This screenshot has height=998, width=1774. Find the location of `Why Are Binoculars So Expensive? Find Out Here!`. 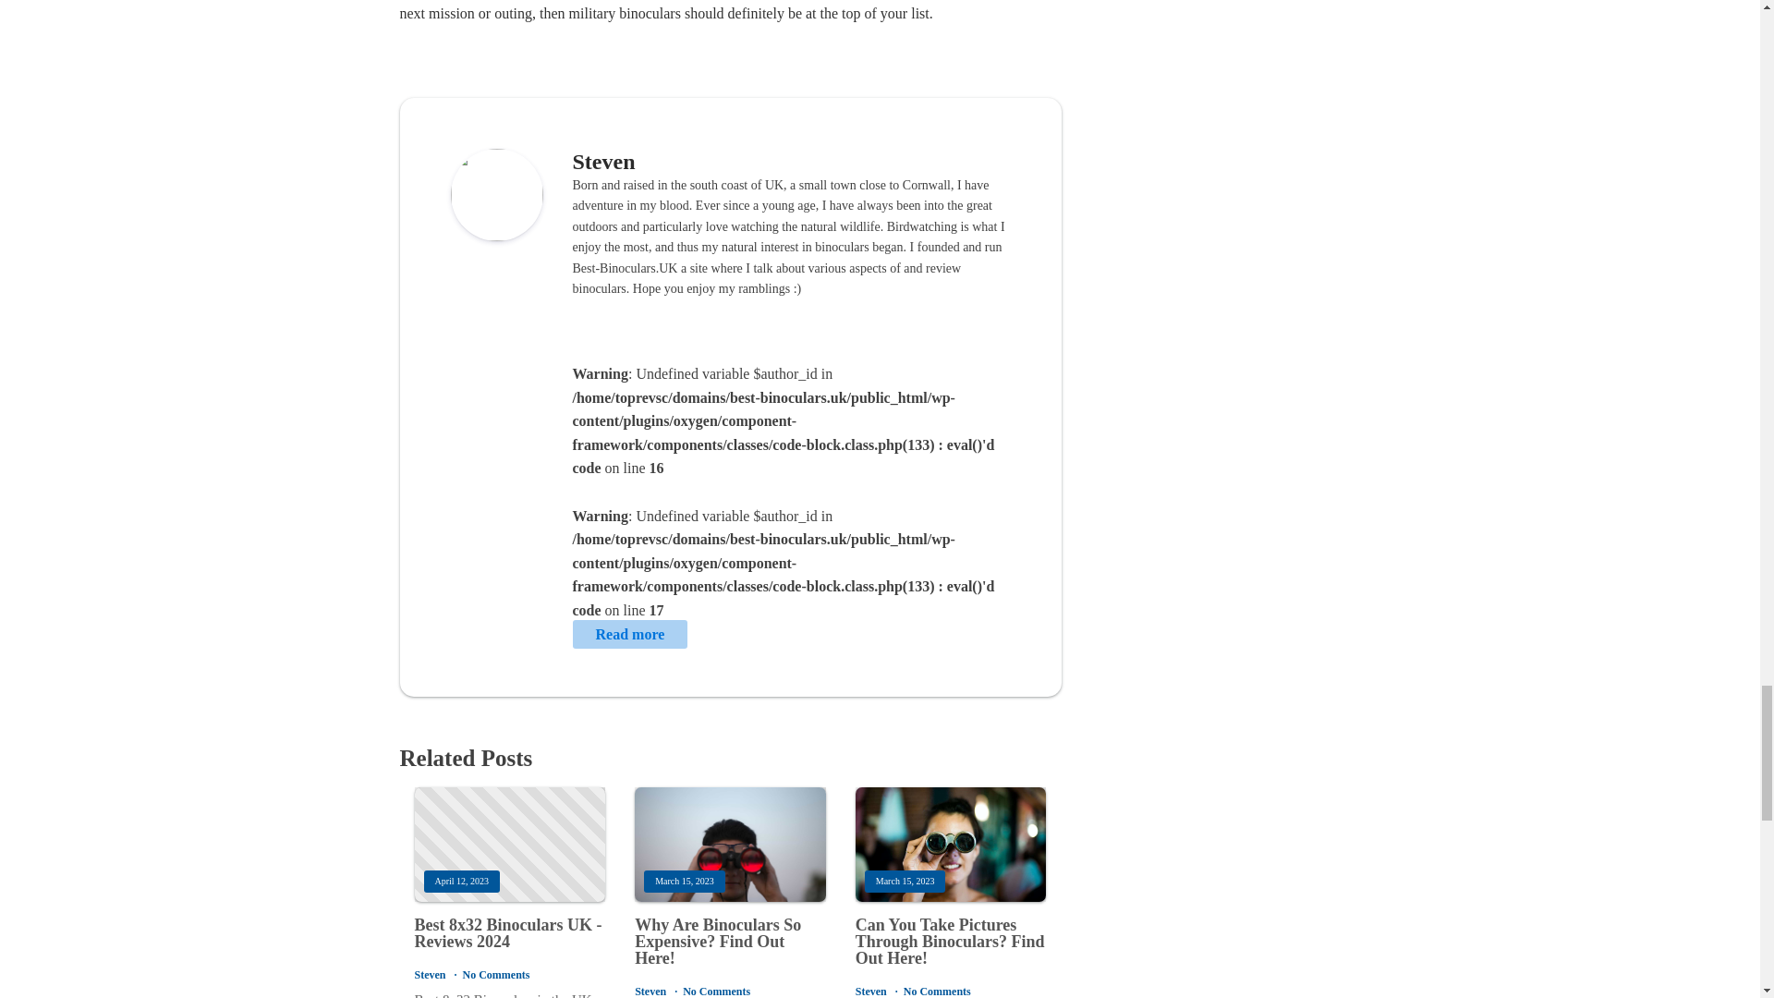

Why Are Binoculars So Expensive? Find Out Here! is located at coordinates (730, 942).